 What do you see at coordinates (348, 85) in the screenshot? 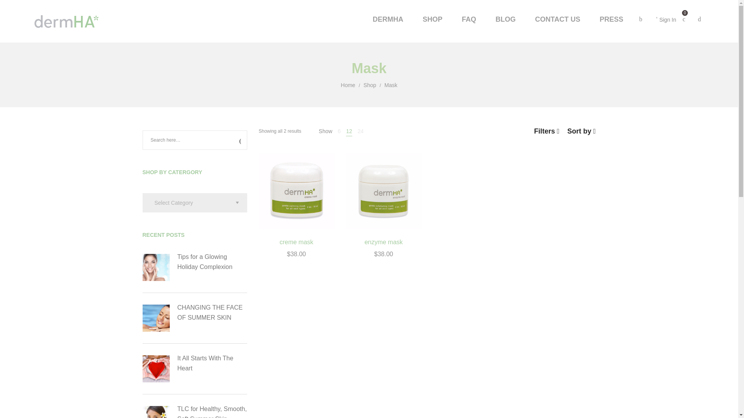
I see `Home` at bounding box center [348, 85].